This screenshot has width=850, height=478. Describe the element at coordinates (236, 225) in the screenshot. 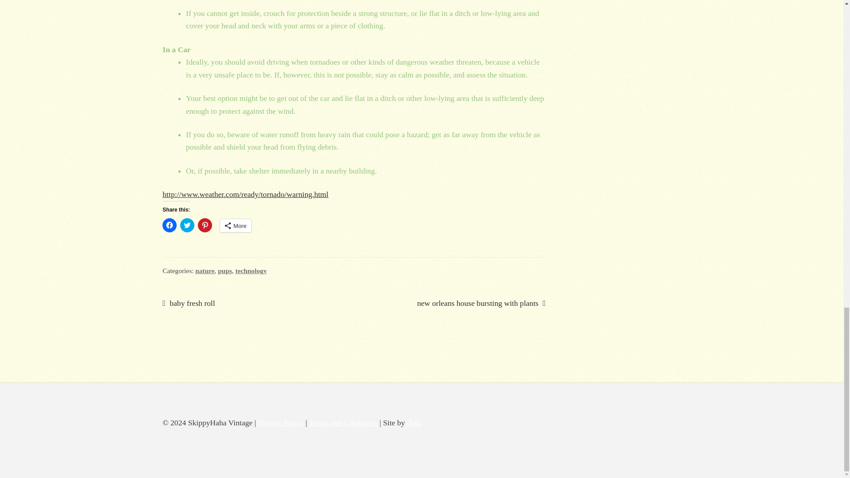

I see `More` at that location.